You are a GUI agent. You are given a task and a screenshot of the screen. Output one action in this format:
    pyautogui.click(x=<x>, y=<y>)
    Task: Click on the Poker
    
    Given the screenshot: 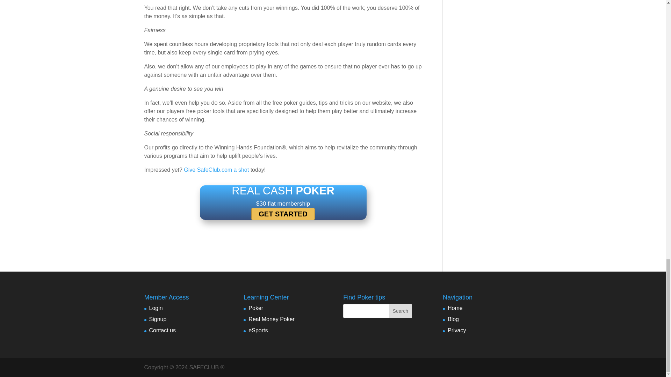 What is the action you would take?
    pyautogui.click(x=255, y=308)
    